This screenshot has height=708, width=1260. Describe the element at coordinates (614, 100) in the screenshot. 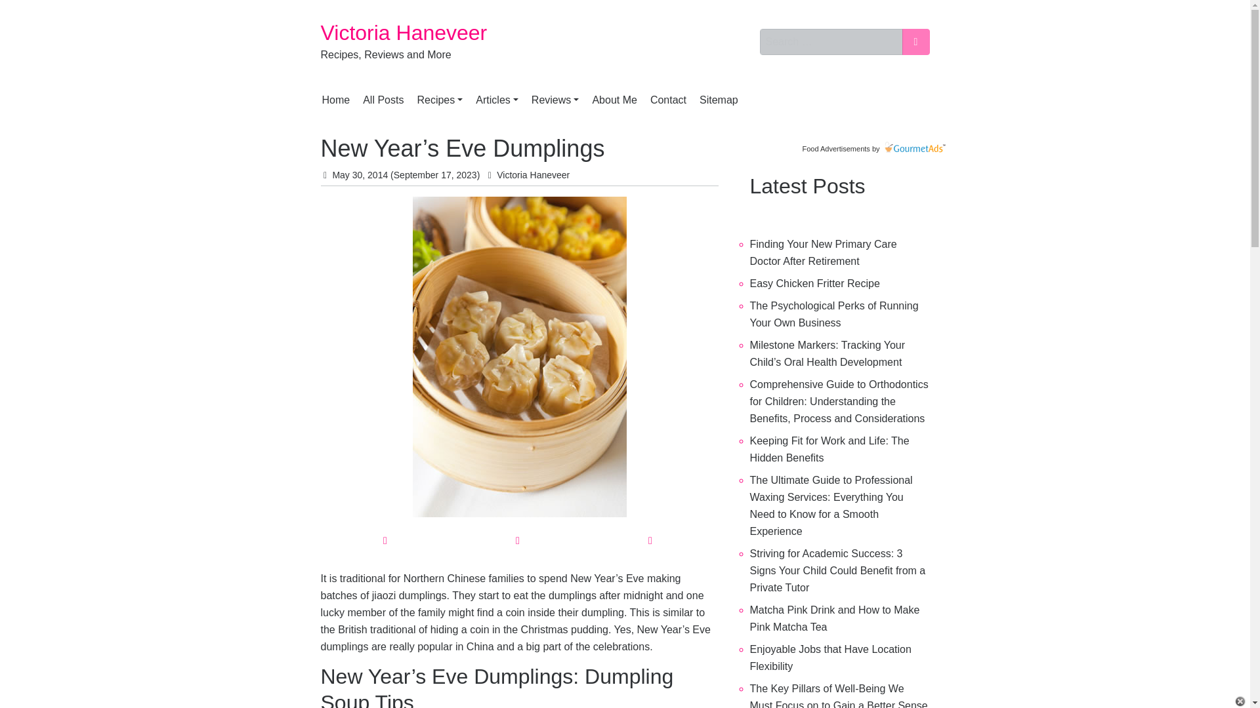

I see `About Me` at that location.